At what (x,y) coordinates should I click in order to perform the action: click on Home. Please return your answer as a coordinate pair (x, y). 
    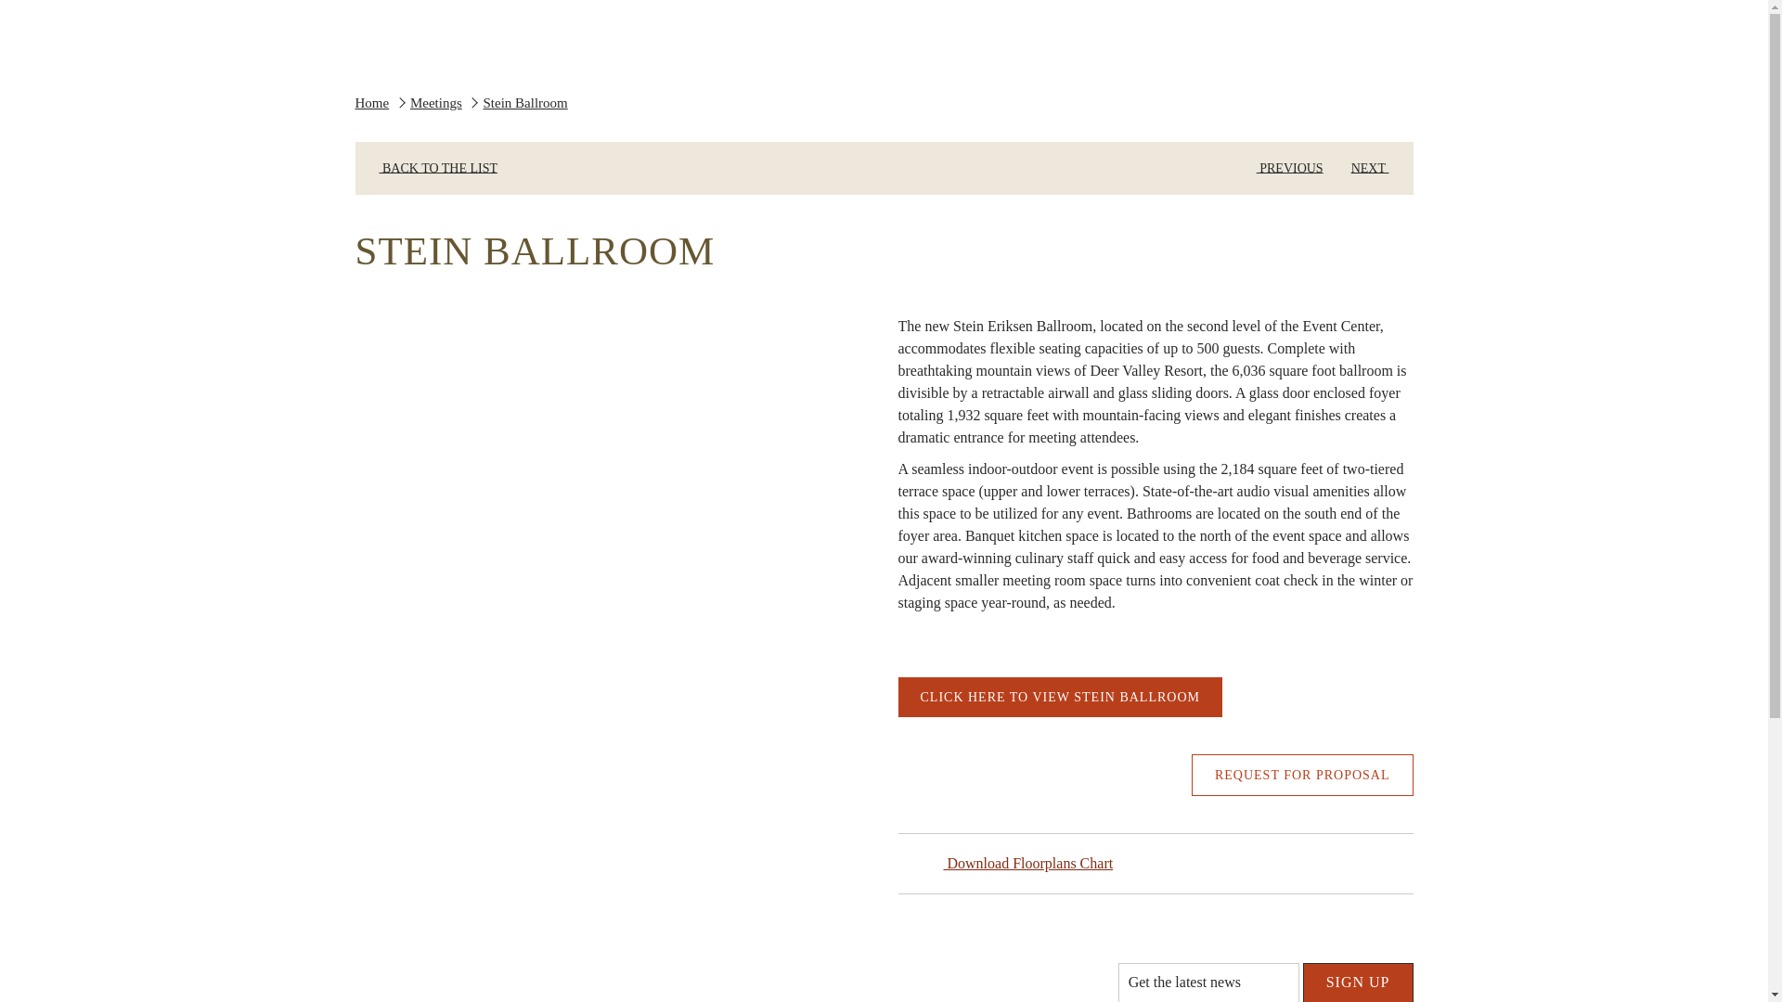
    Looking at the image, I should click on (371, 102).